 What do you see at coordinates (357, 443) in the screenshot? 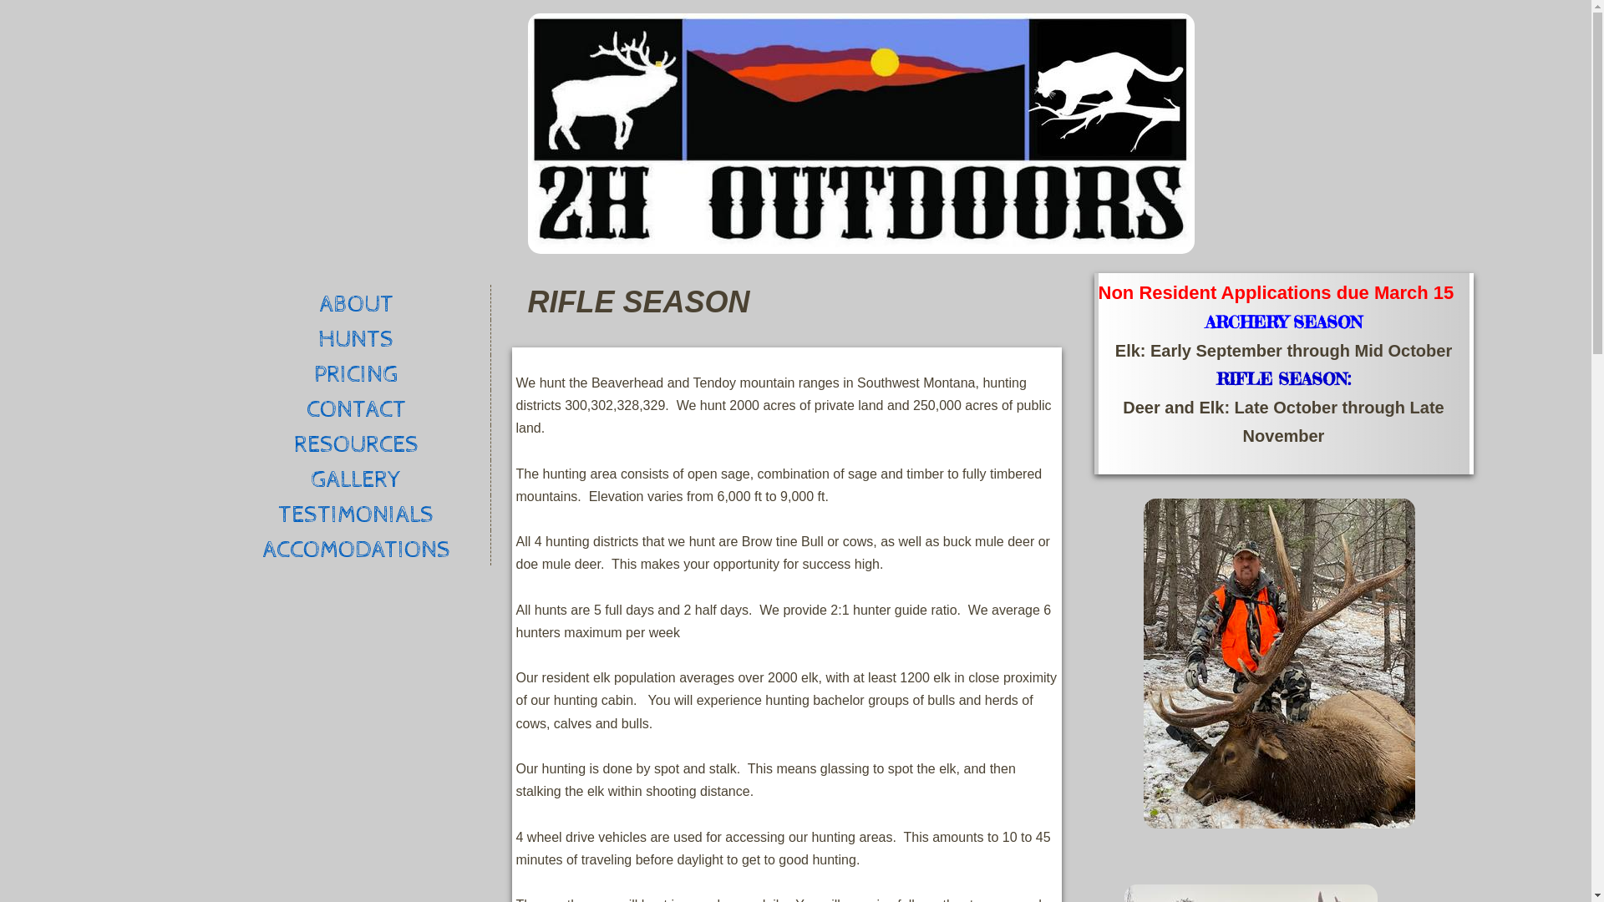
I see `RESOURCES` at bounding box center [357, 443].